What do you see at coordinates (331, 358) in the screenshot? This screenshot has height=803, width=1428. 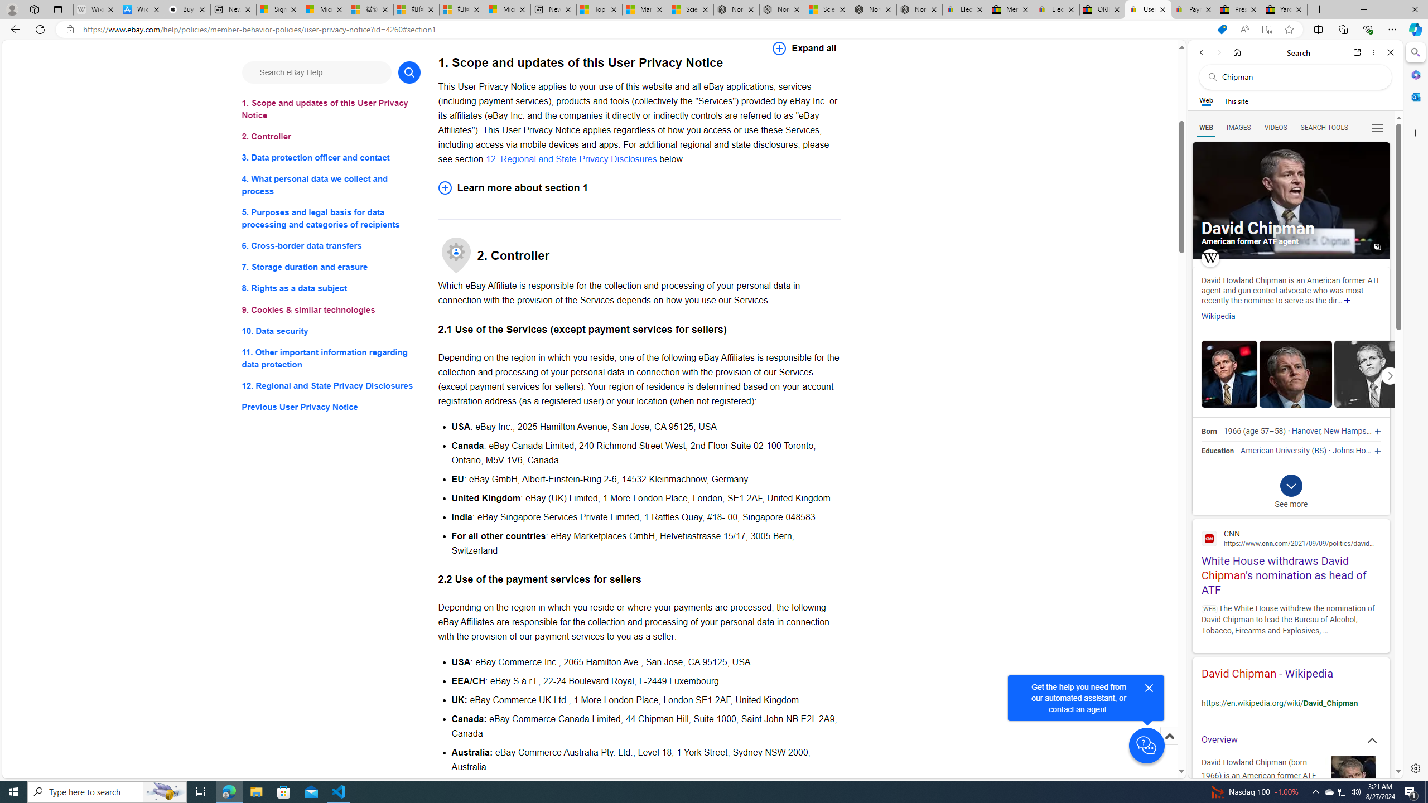 I see `11. Other important information regarding data protection` at bounding box center [331, 358].